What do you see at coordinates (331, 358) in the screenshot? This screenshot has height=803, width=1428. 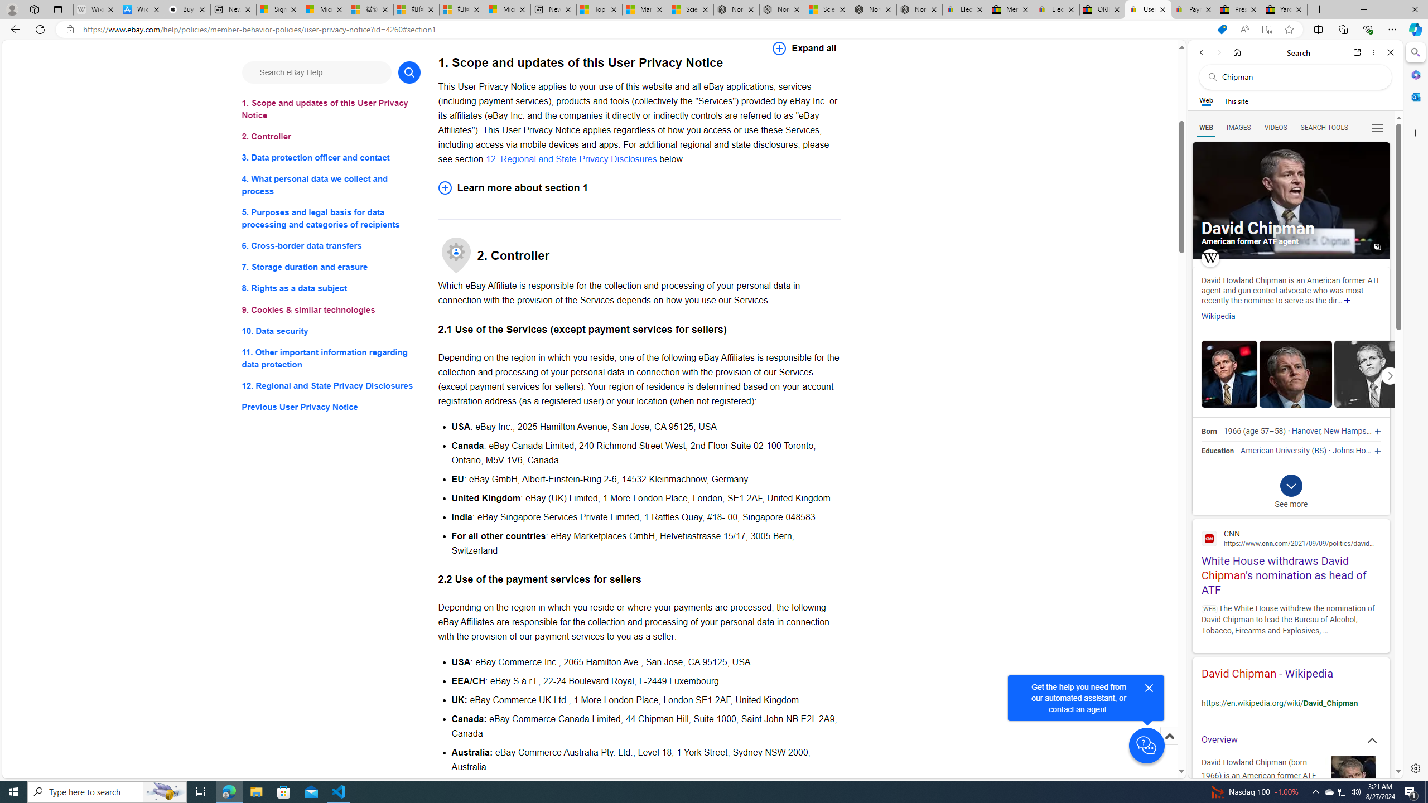 I see `11. Other important information regarding data protection` at bounding box center [331, 358].